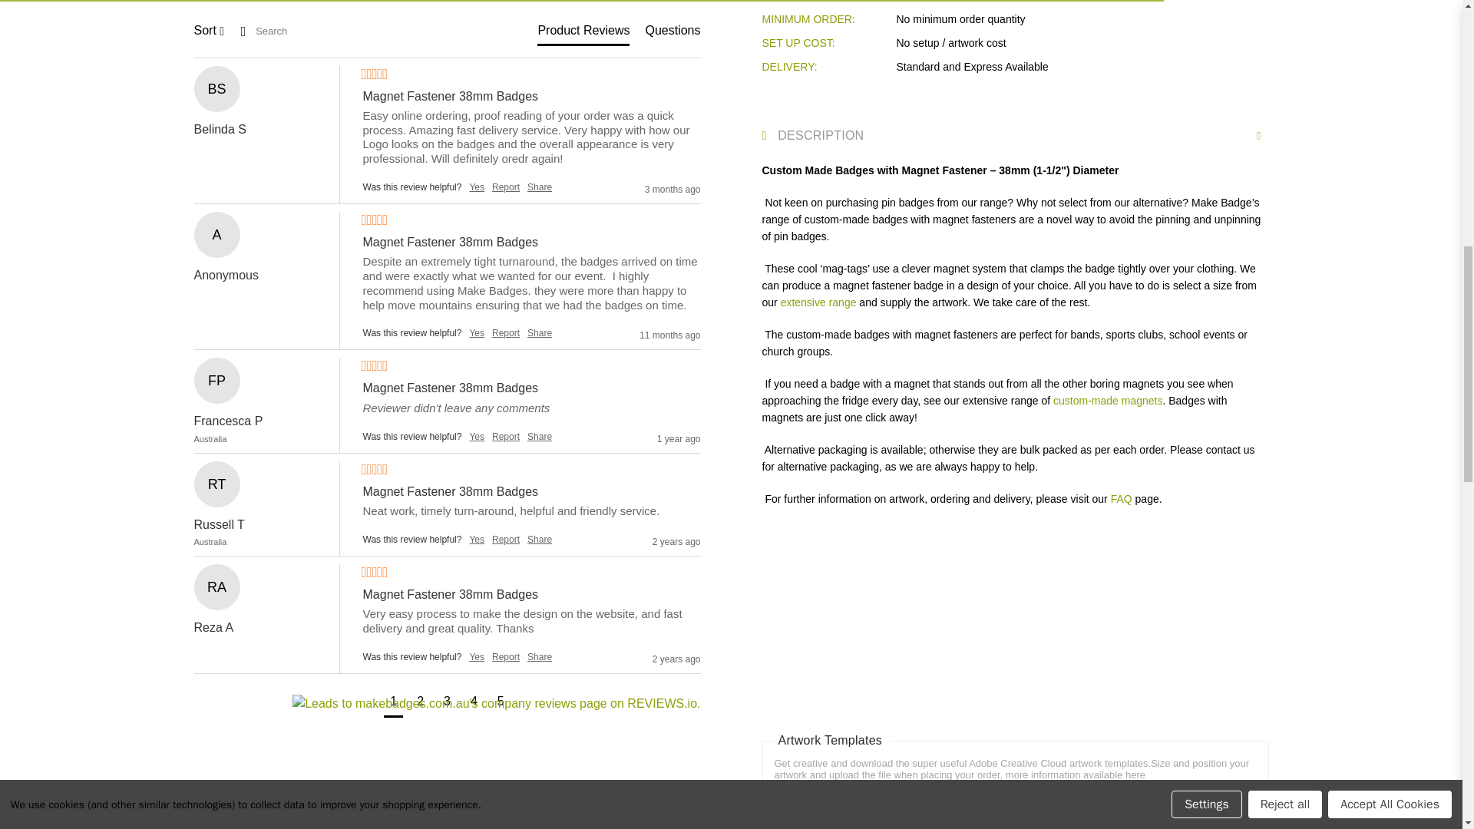 The width and height of the screenshot is (1474, 829). Describe the element at coordinates (374, 221) in the screenshot. I see `5 Stars` at that location.